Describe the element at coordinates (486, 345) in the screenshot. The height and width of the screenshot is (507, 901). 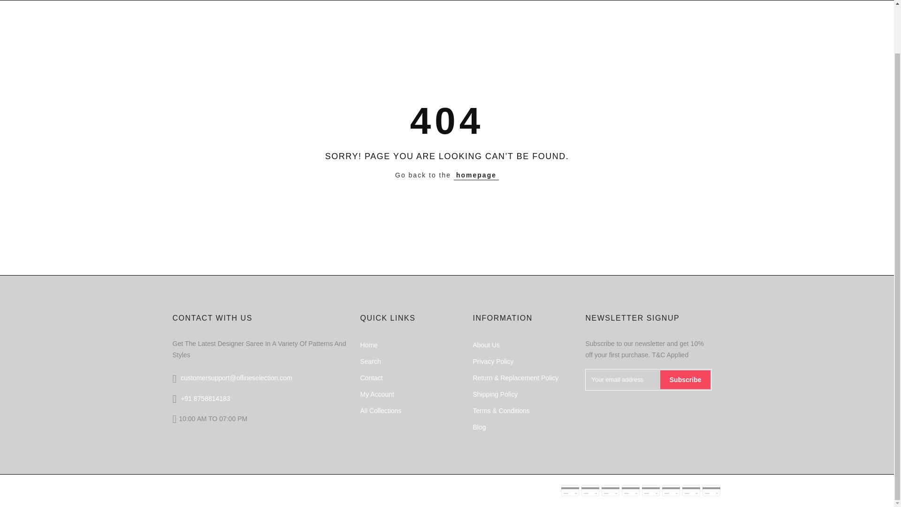
I see `About Us` at that location.